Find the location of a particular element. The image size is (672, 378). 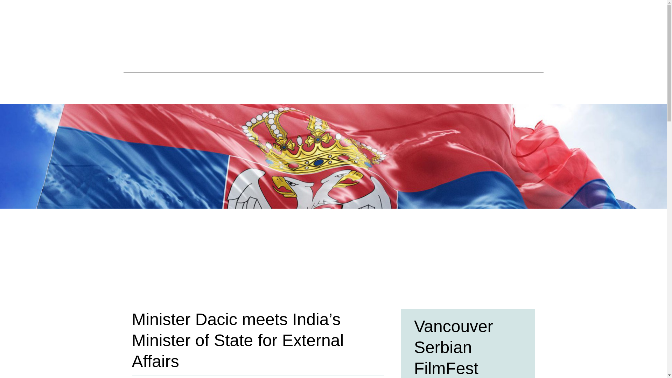

Vesti is located at coordinates (405, 88).